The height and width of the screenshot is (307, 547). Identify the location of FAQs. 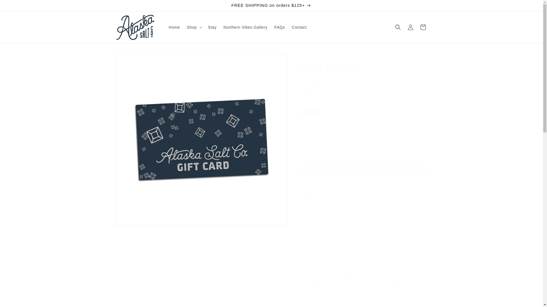
(279, 27).